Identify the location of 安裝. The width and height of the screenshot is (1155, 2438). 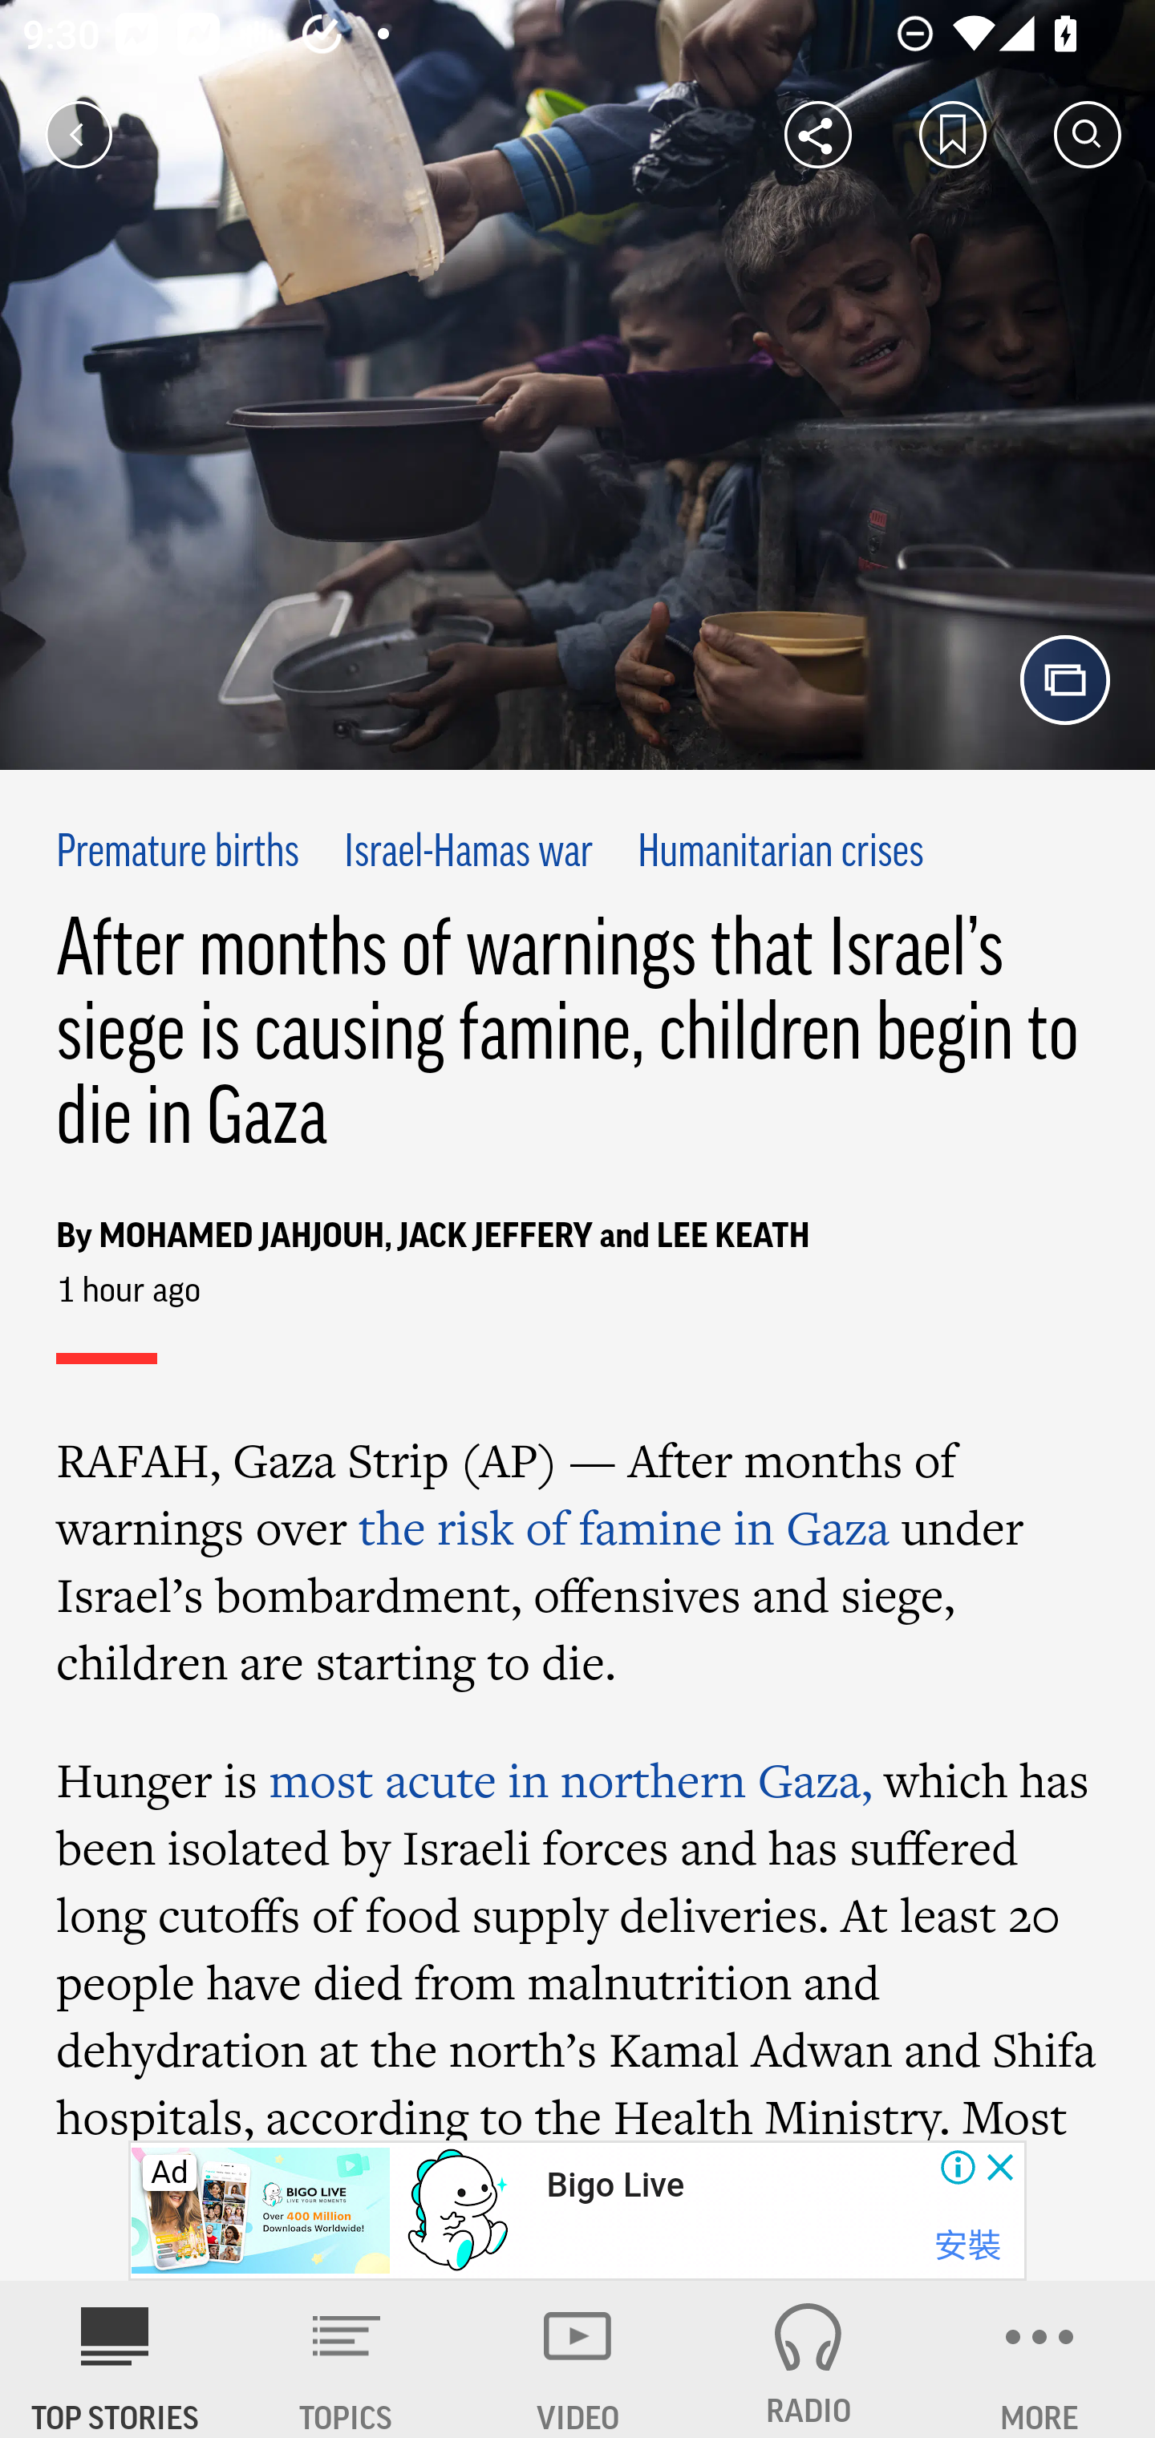
(967, 2246).